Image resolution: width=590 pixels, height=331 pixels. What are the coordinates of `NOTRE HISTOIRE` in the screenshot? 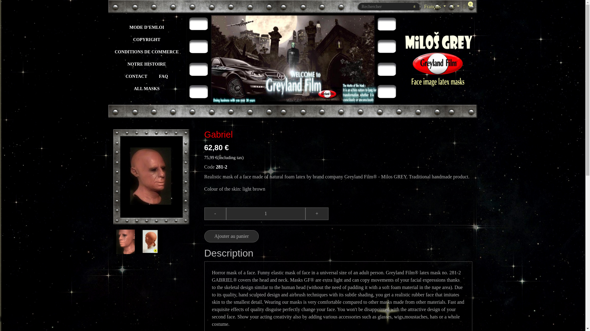 It's located at (147, 64).